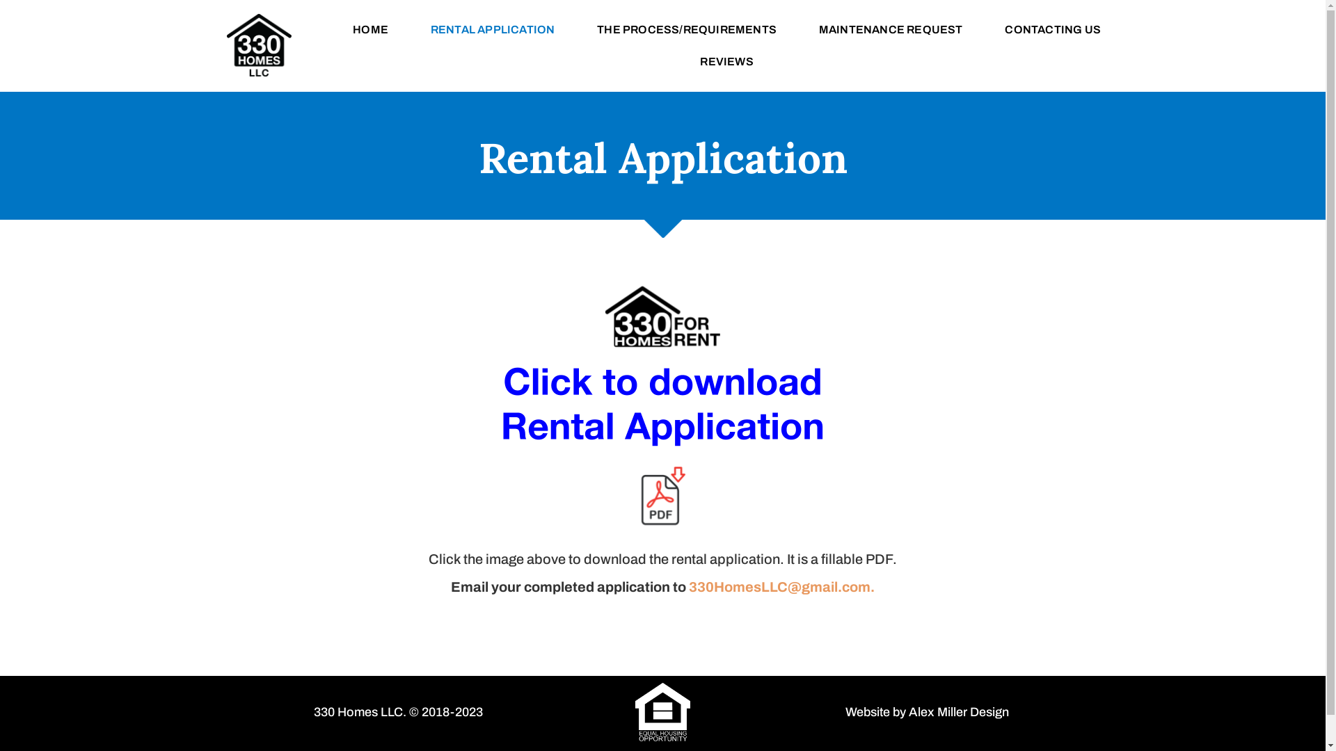 The height and width of the screenshot is (751, 1336). Describe the element at coordinates (927, 712) in the screenshot. I see `Website by Alex Miller Design` at that location.